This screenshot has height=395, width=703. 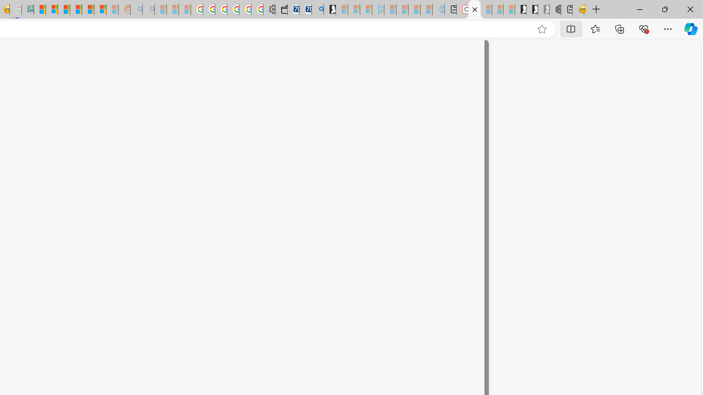 I want to click on Add this page to favorites (Ctrl+D), so click(x=542, y=29).